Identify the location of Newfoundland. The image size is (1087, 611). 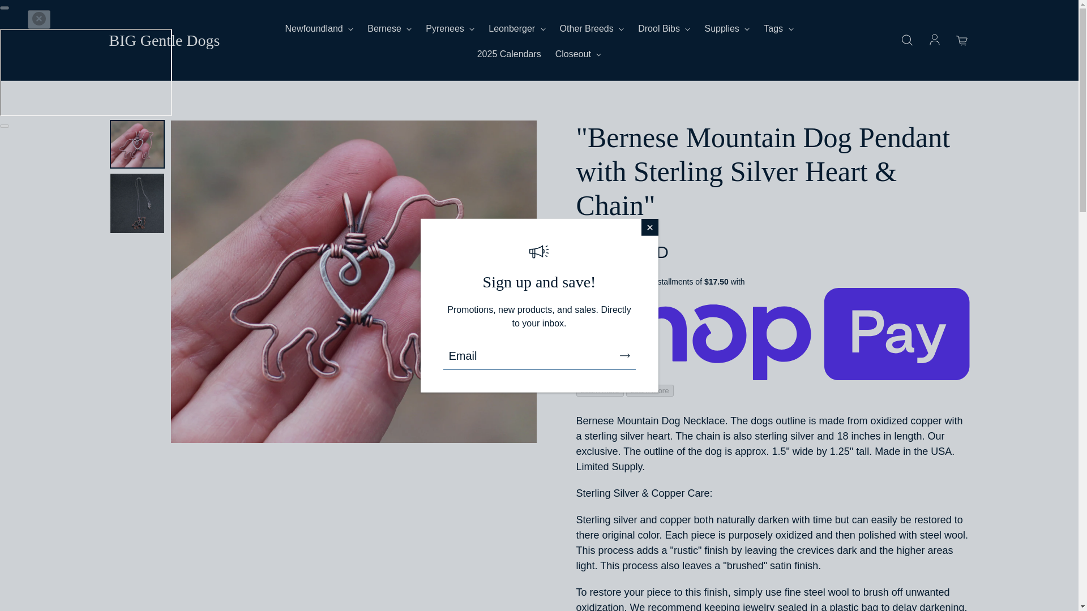
(319, 28).